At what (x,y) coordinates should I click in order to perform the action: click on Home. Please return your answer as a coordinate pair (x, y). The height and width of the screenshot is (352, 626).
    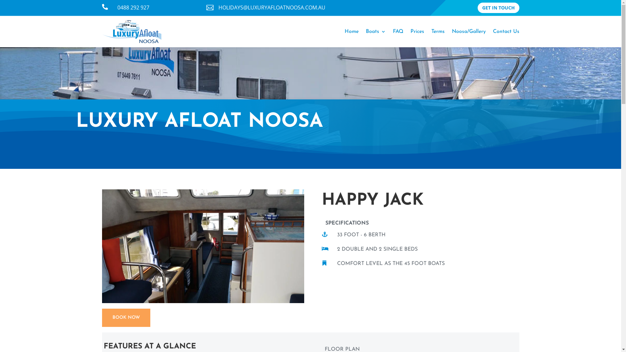
    Looking at the image, I should click on (351, 32).